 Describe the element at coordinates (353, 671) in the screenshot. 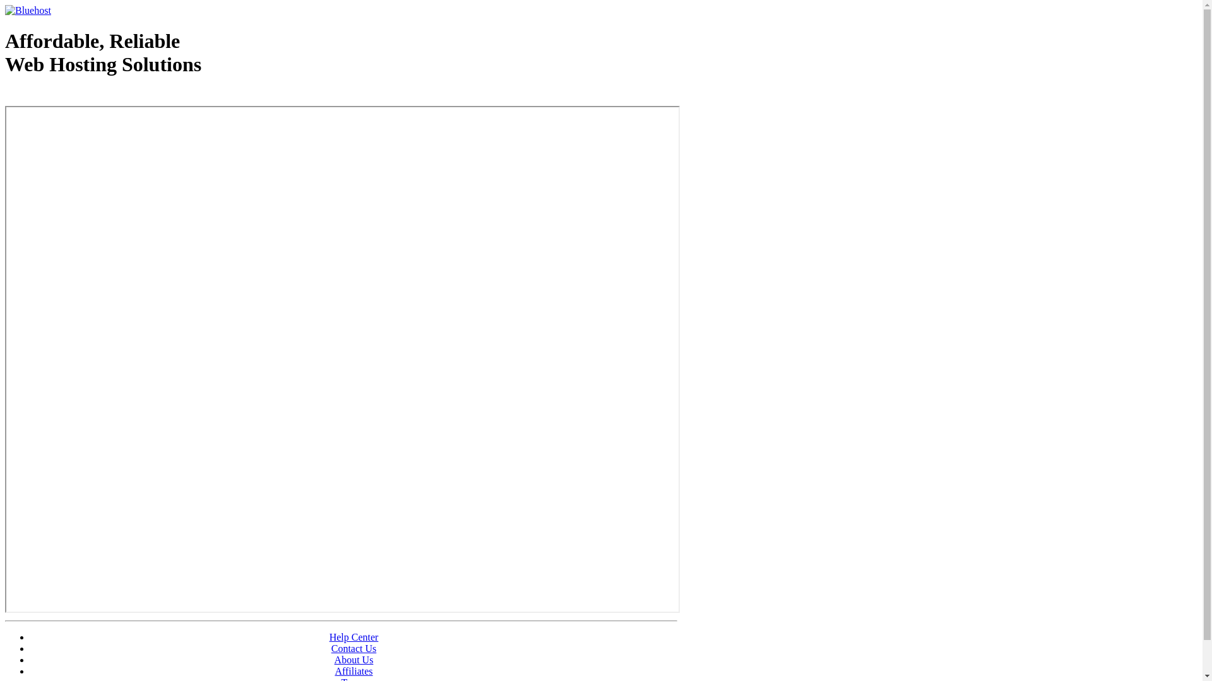

I see `Affiliates` at that location.